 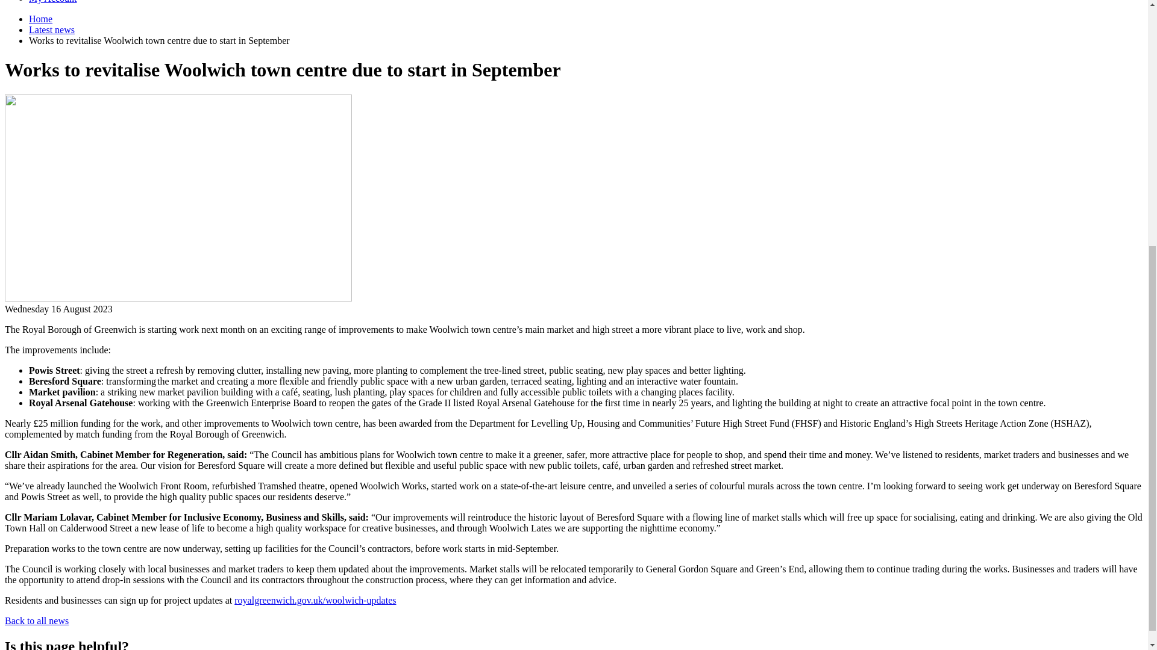 What do you see at coordinates (53, 2) in the screenshot?
I see `My Account` at bounding box center [53, 2].